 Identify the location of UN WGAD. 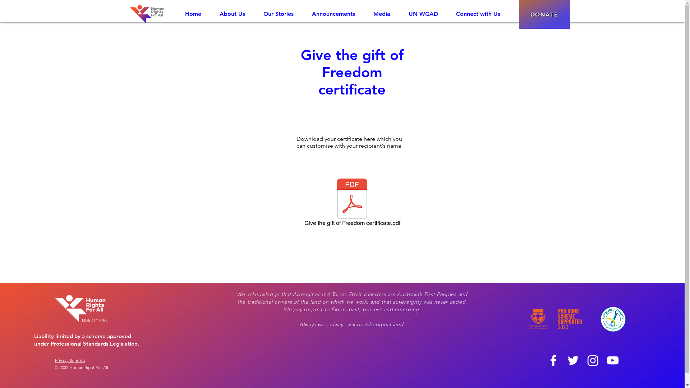
(423, 14).